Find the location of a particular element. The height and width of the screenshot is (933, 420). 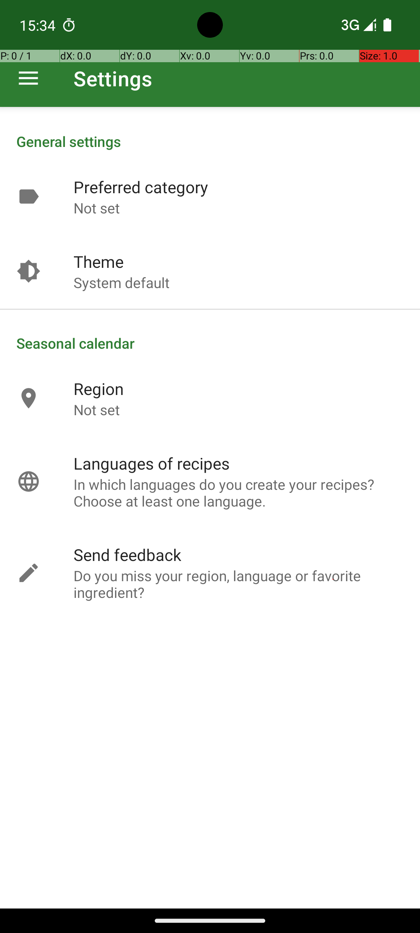

Not set is located at coordinates (96, 208).